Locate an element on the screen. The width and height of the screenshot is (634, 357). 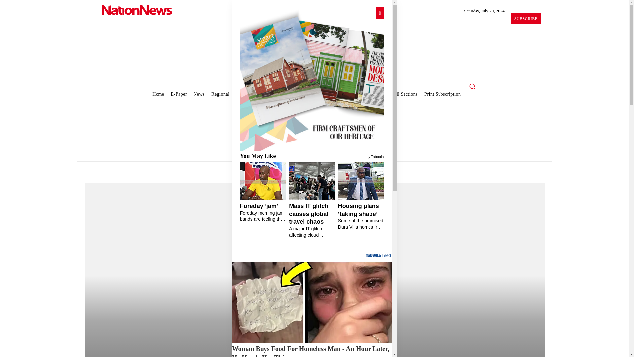
by Taboola is located at coordinates (375, 156).